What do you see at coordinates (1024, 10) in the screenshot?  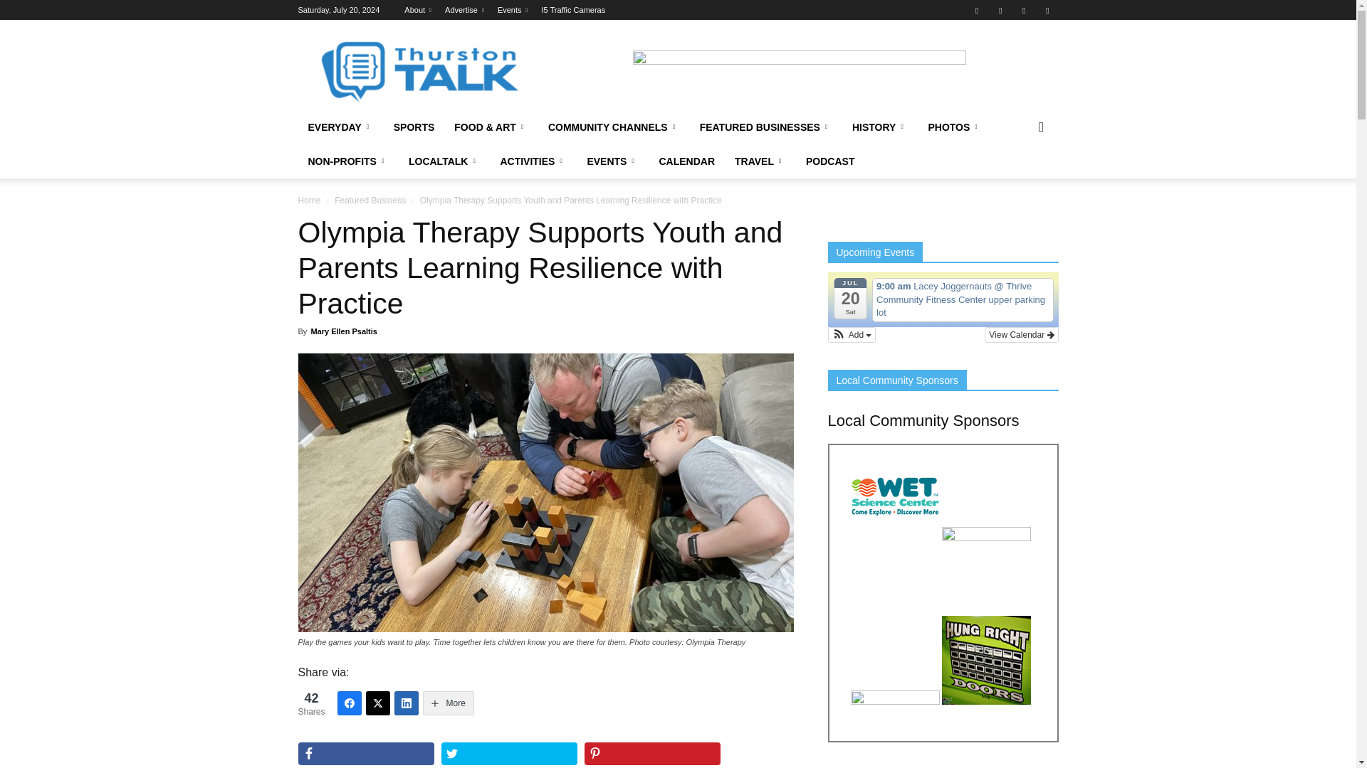 I see `RSS` at bounding box center [1024, 10].